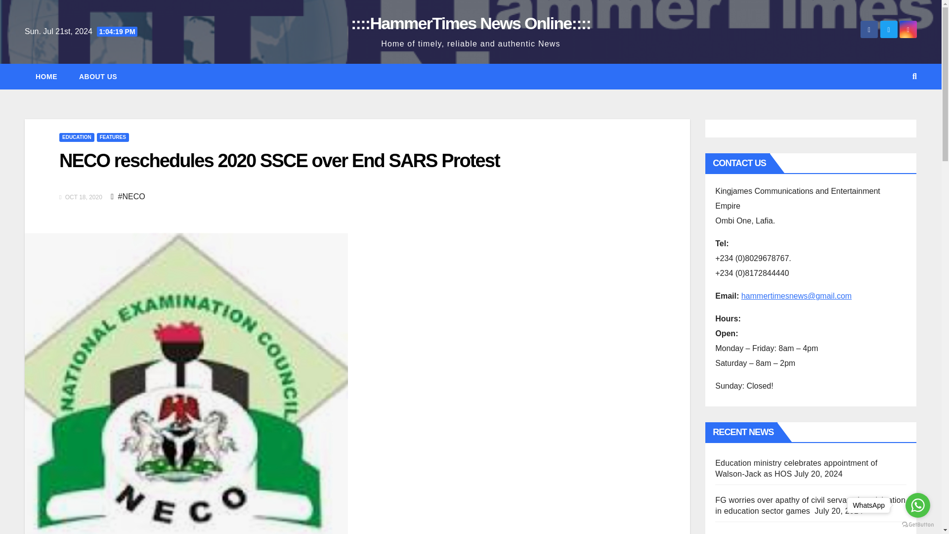  I want to click on EDUCATION, so click(76, 137).